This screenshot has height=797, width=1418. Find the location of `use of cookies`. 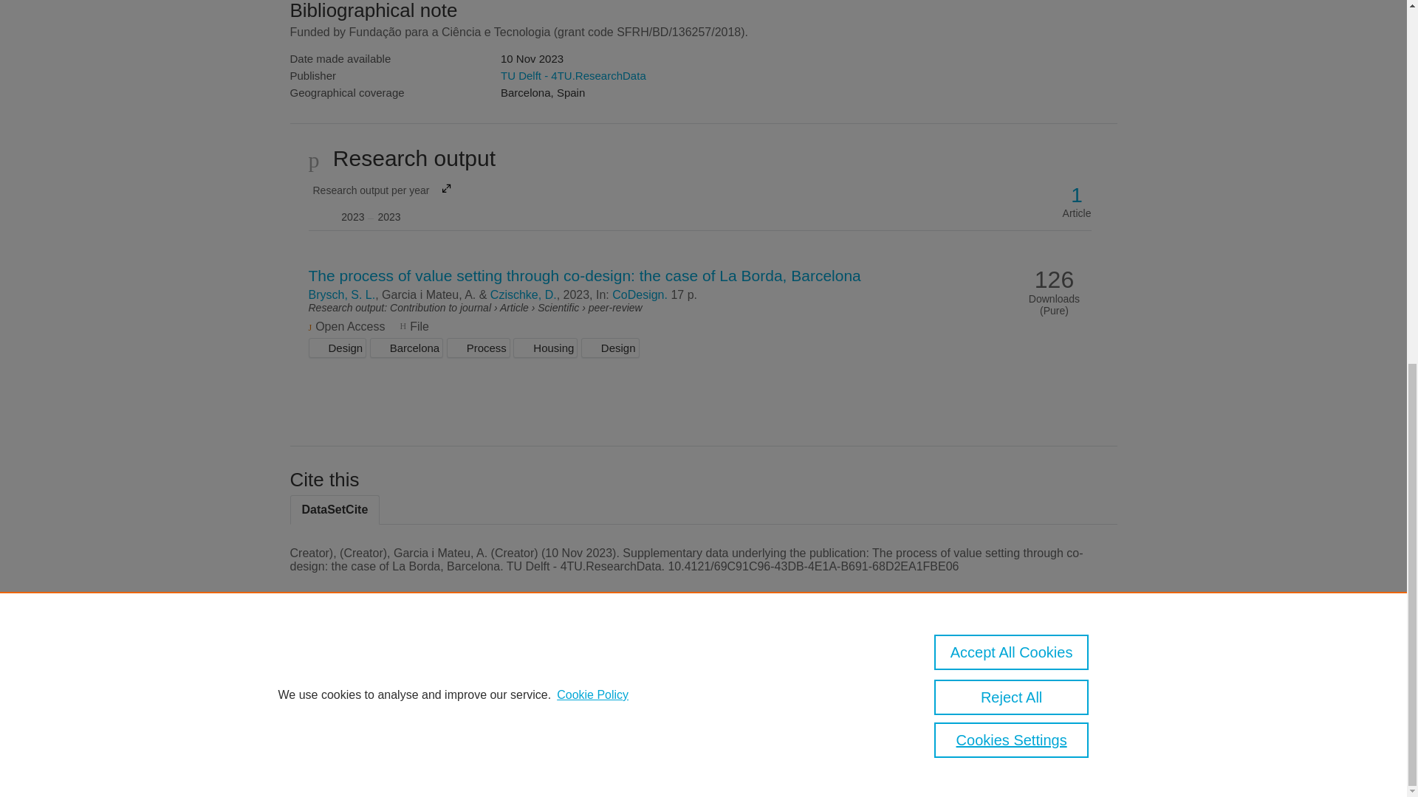

use of cookies is located at coordinates (775, 720).